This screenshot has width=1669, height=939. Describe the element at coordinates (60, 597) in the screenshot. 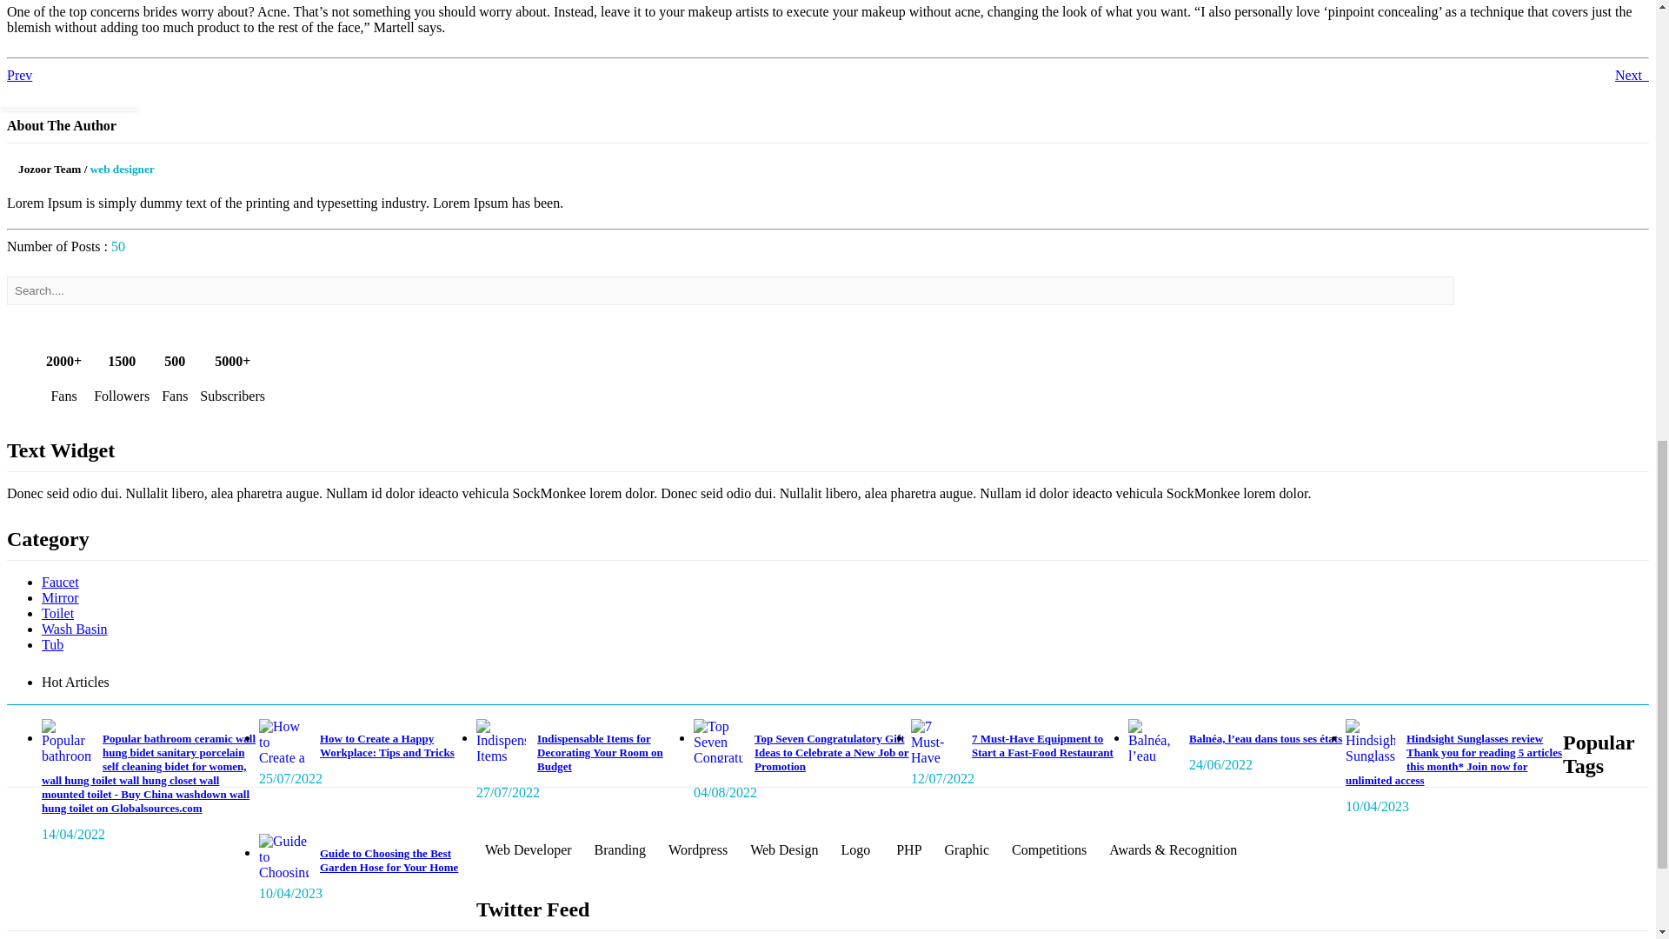

I see `Mirror` at that location.